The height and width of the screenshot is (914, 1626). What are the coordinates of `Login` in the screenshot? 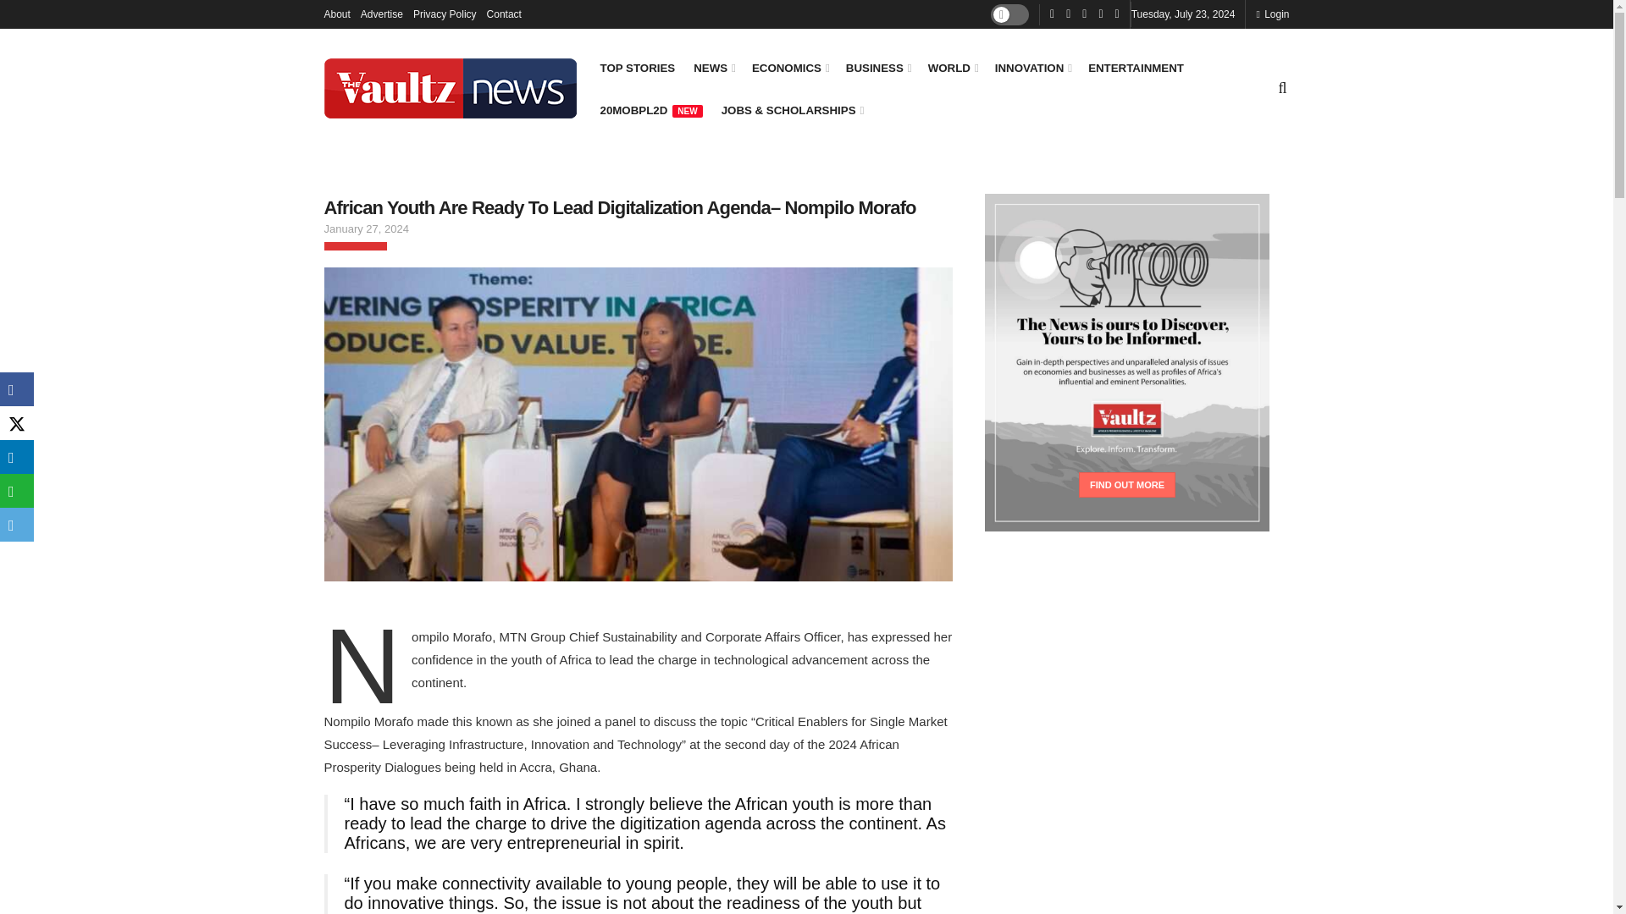 It's located at (1272, 14).